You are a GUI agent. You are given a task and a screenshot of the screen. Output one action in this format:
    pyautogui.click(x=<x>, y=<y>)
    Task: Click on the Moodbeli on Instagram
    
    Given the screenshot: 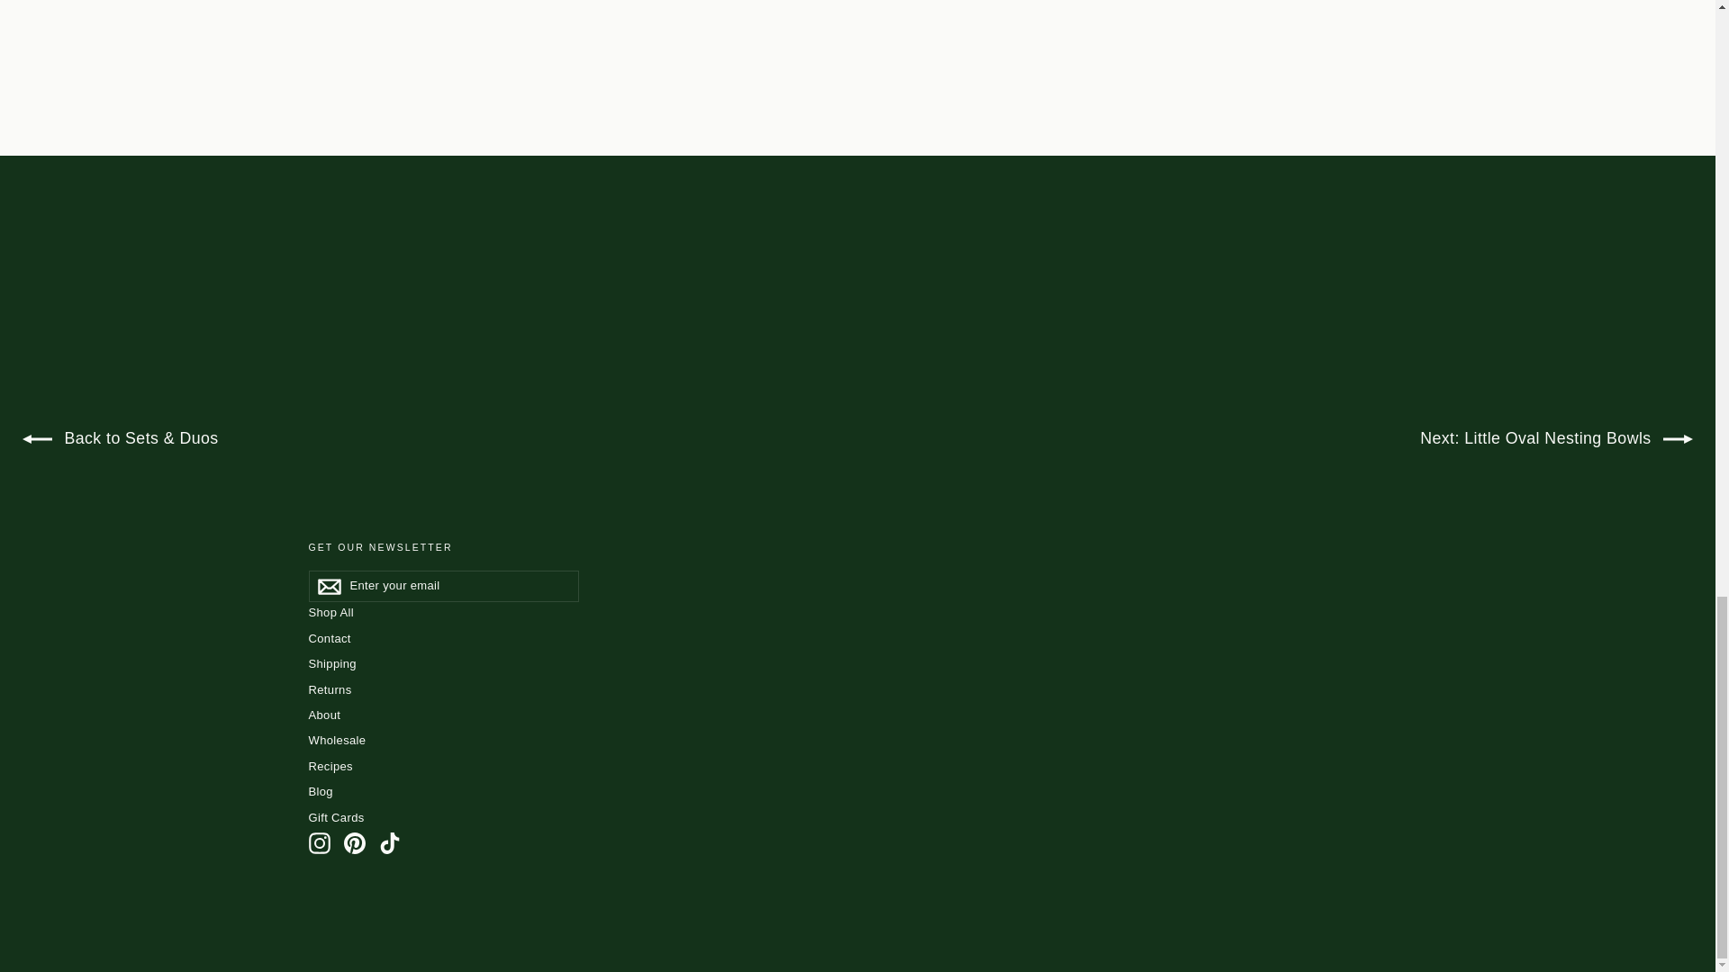 What is the action you would take?
    pyautogui.click(x=319, y=842)
    